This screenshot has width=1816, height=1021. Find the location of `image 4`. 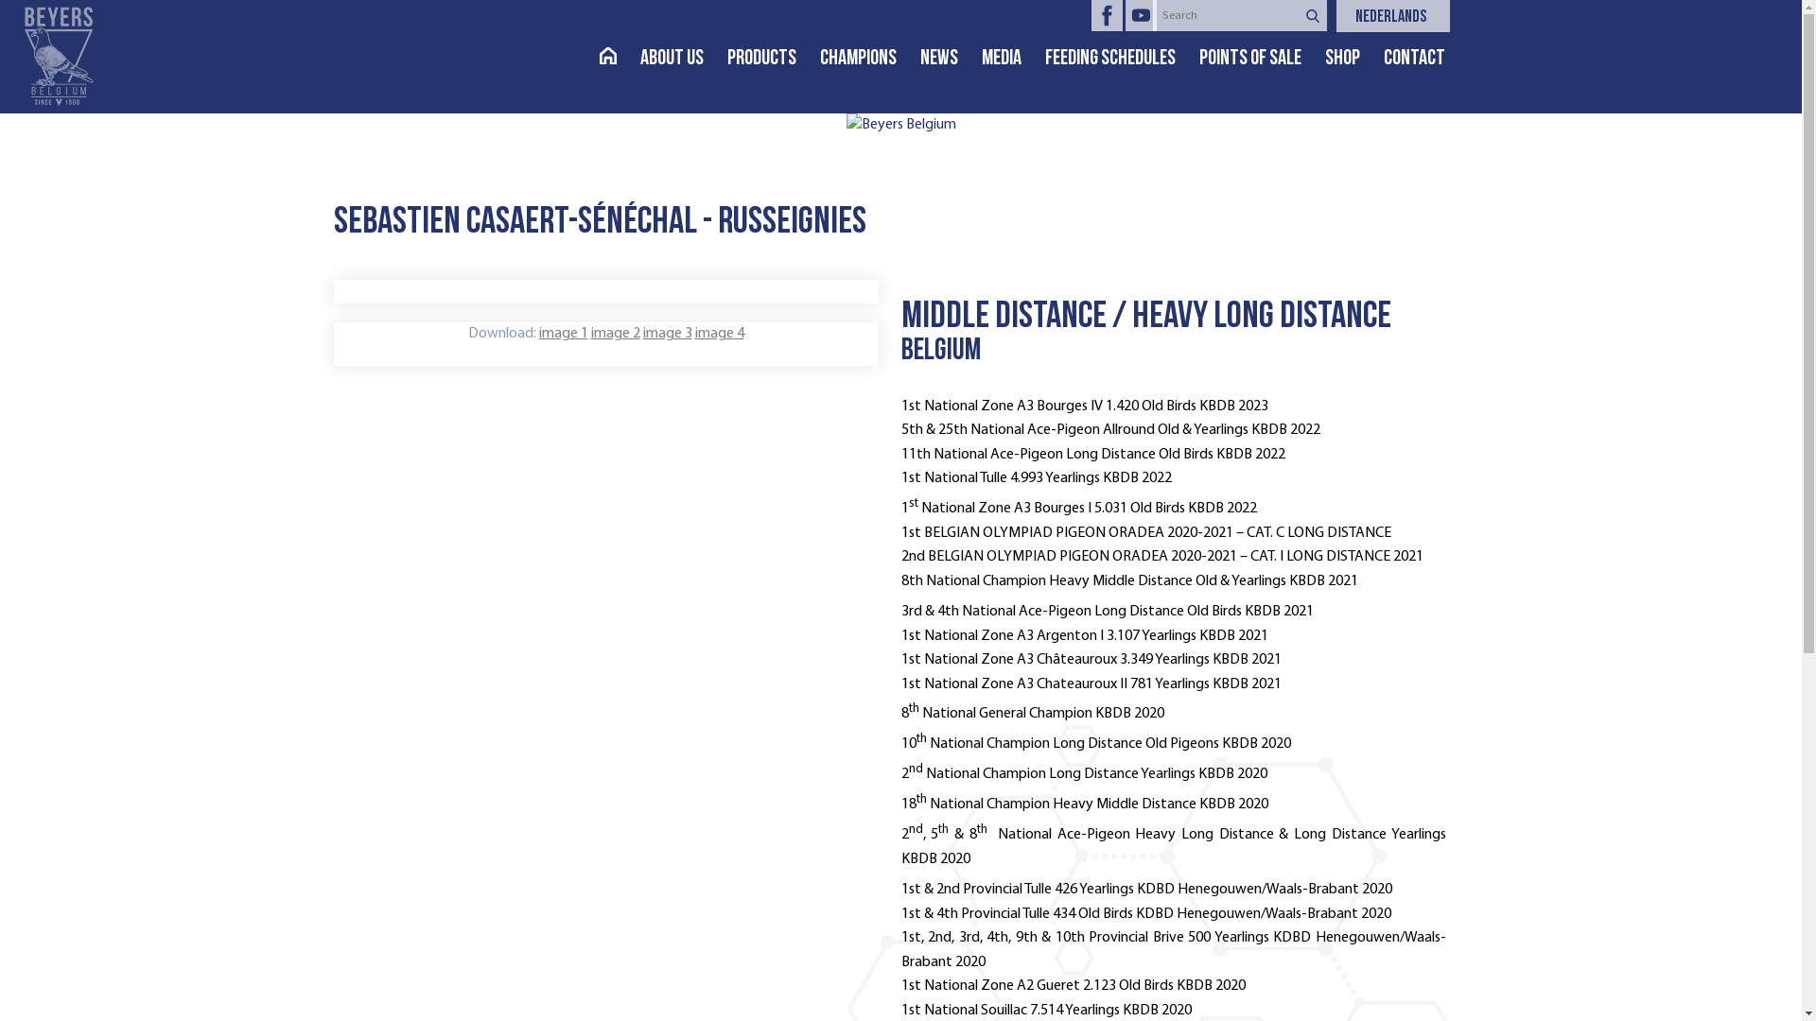

image 4 is located at coordinates (719, 334).